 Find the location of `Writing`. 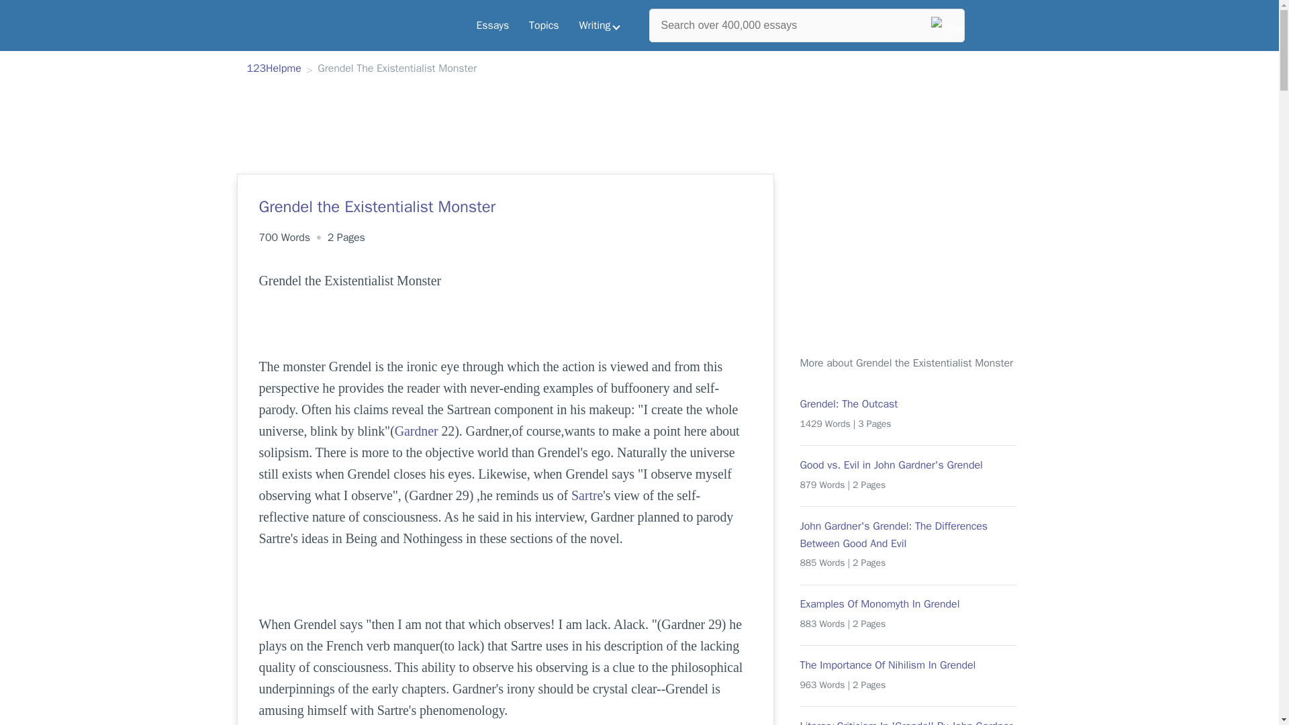

Writing is located at coordinates (600, 26).